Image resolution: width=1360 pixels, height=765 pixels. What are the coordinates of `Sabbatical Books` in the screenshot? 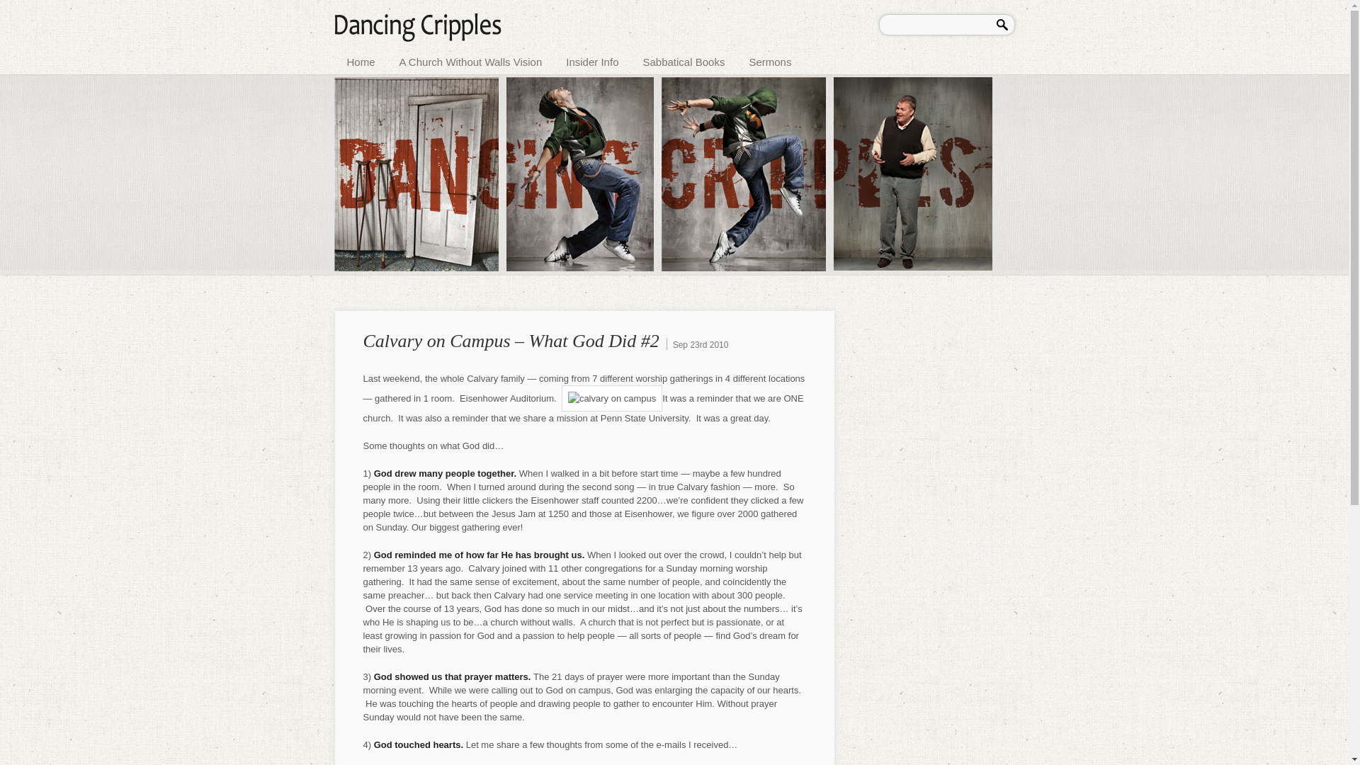 It's located at (683, 59).